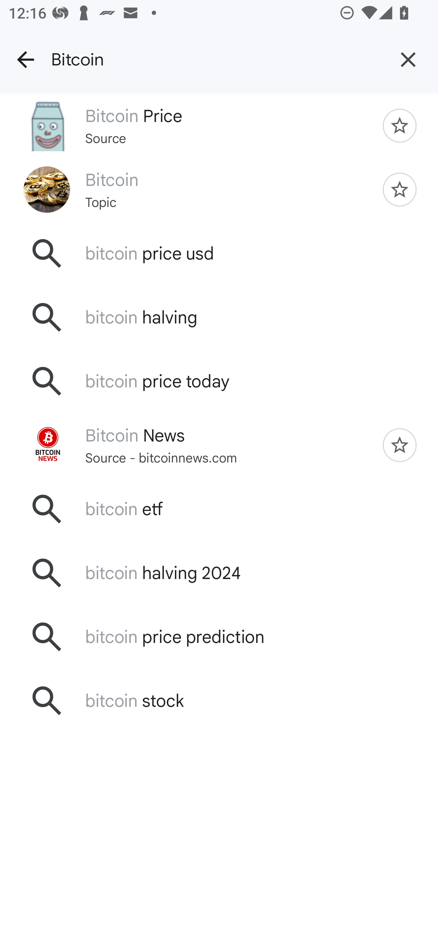 The height and width of the screenshot is (925, 438). I want to click on Bitcoin Topic Follow, so click(219, 189).